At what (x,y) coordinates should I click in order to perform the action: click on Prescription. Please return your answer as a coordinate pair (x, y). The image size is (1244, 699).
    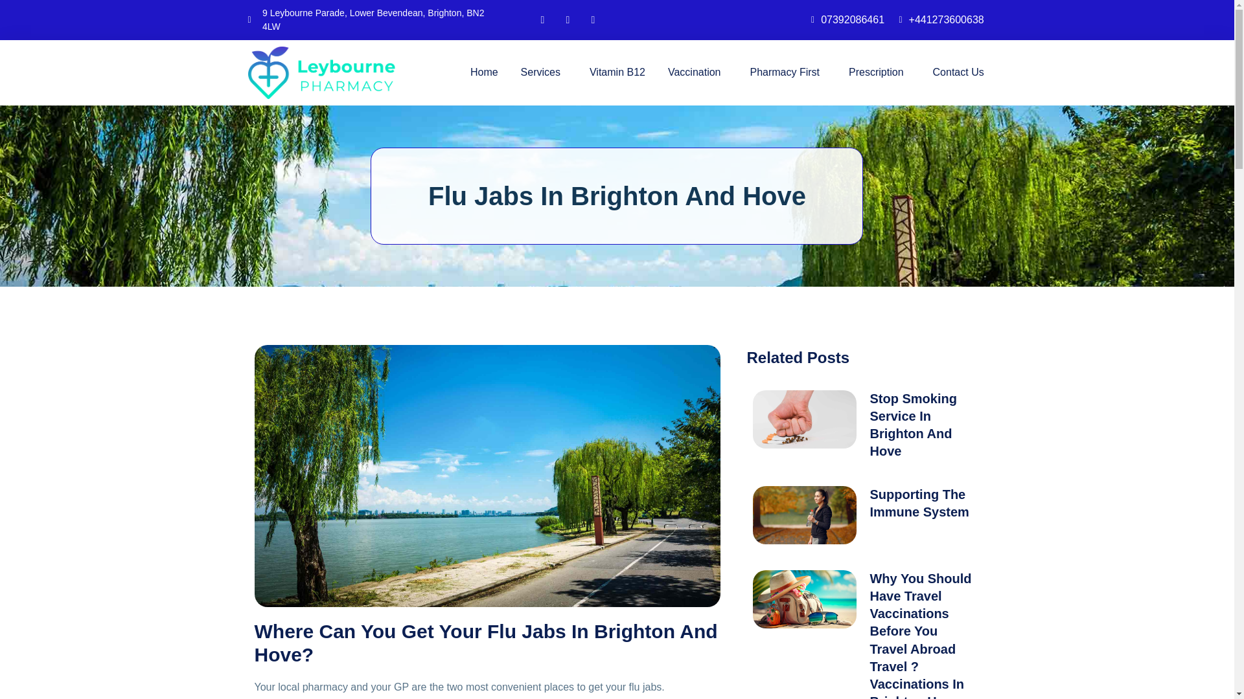
    Looking at the image, I should click on (879, 72).